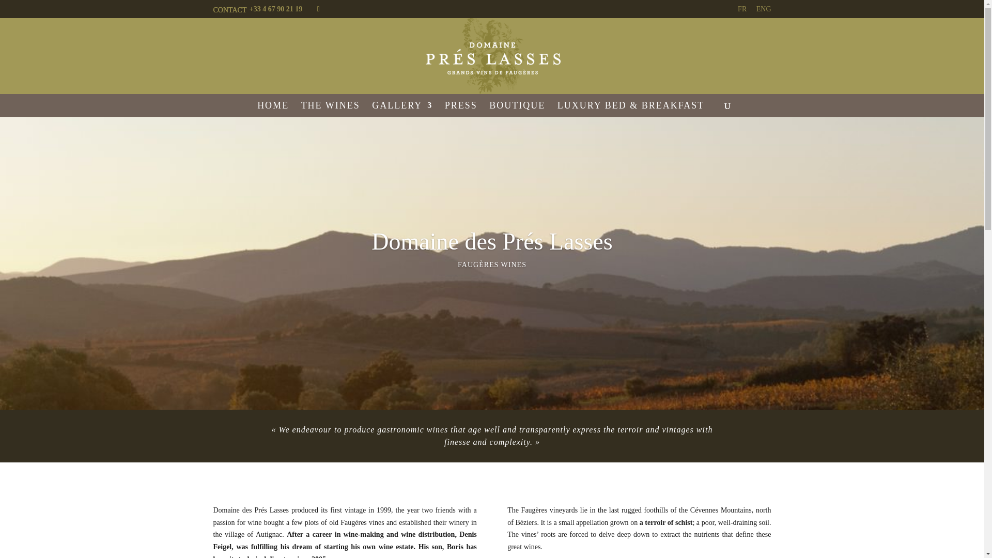  Describe the element at coordinates (273, 109) in the screenshot. I see `HOME` at that location.